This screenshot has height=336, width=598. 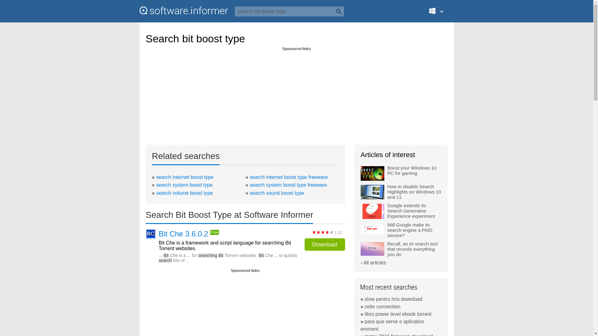 What do you see at coordinates (183, 11) in the screenshot?
I see `Software downloads and reviews` at bounding box center [183, 11].